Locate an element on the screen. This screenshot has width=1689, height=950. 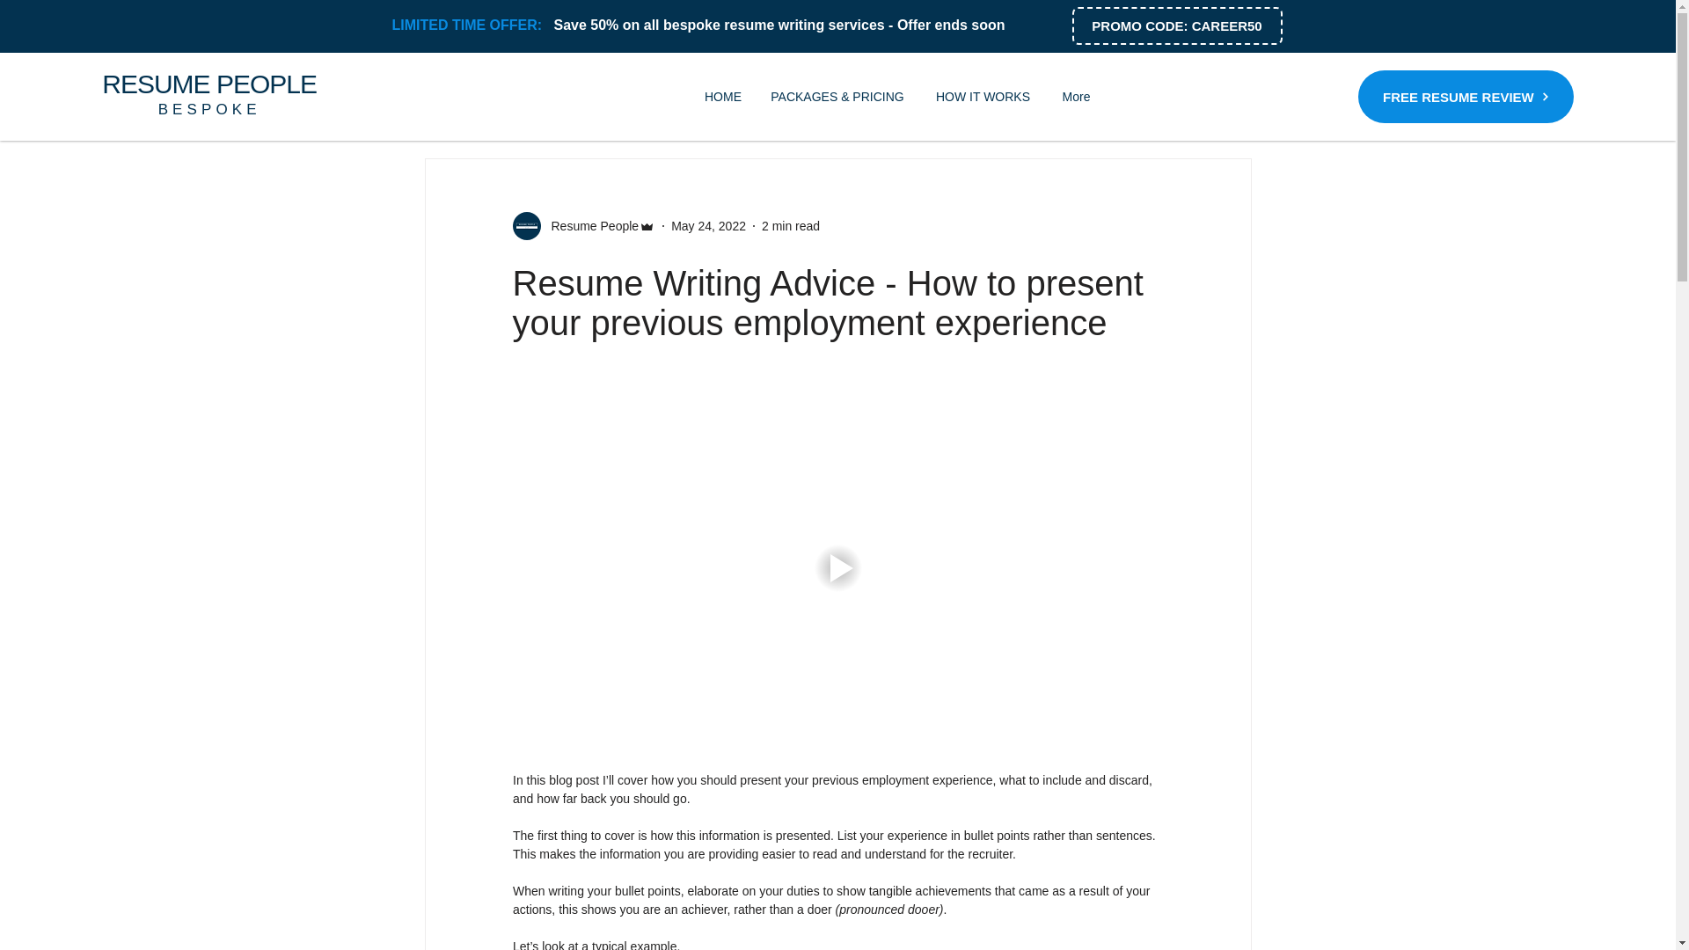
HOW IT WORKS is located at coordinates (983, 97).